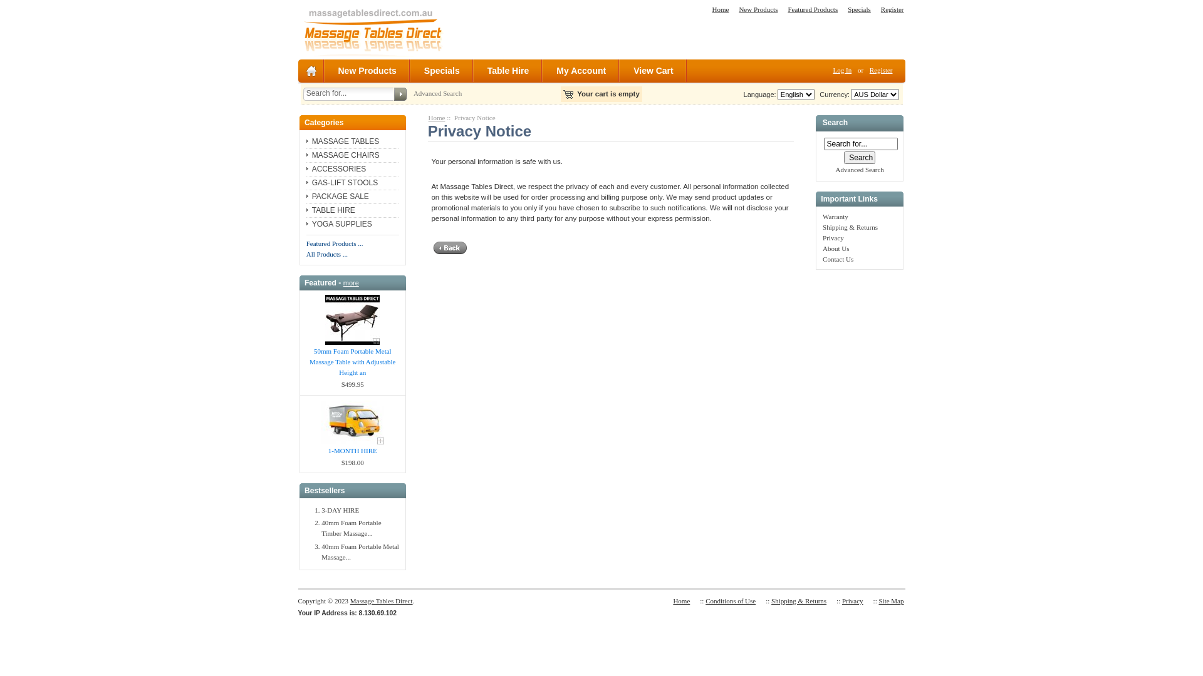 The width and height of the screenshot is (1203, 676). I want to click on Featured Products ..., so click(335, 243).